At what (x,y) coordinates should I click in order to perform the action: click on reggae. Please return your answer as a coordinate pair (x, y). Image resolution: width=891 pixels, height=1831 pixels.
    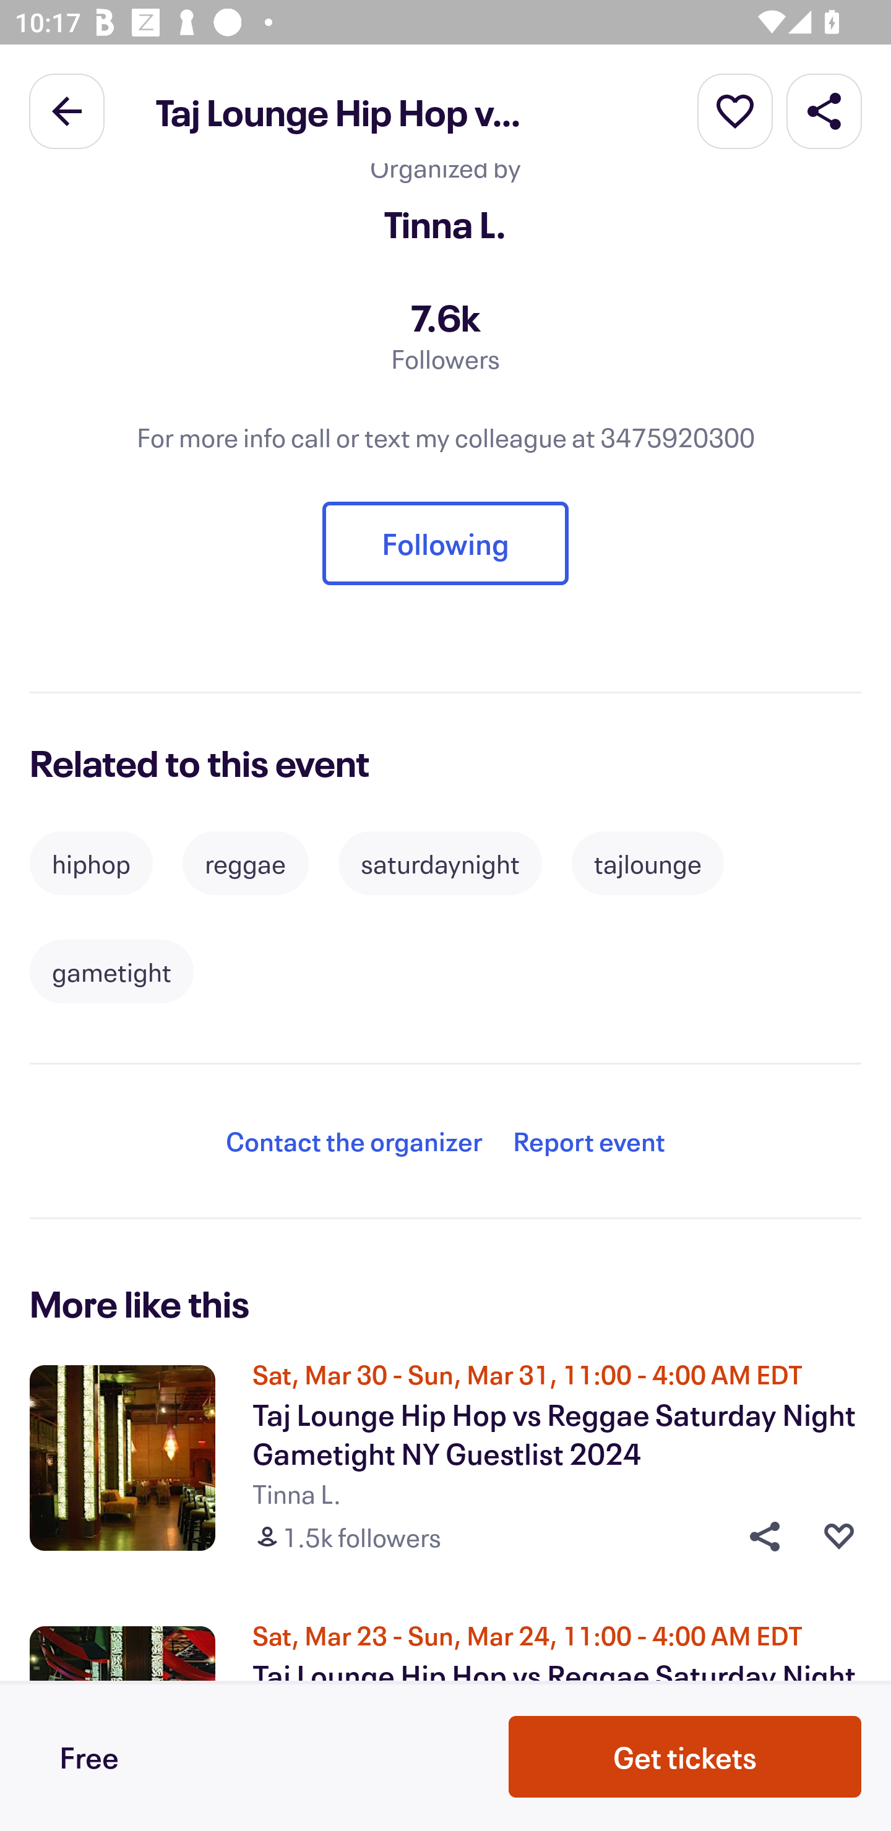
    Looking at the image, I should click on (246, 864).